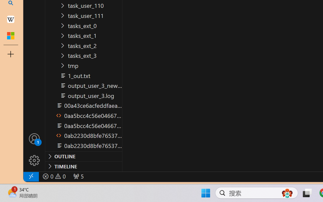 Image resolution: width=323 pixels, height=202 pixels. Describe the element at coordinates (11, 19) in the screenshot. I see `Earth - Wikipedia` at that location.